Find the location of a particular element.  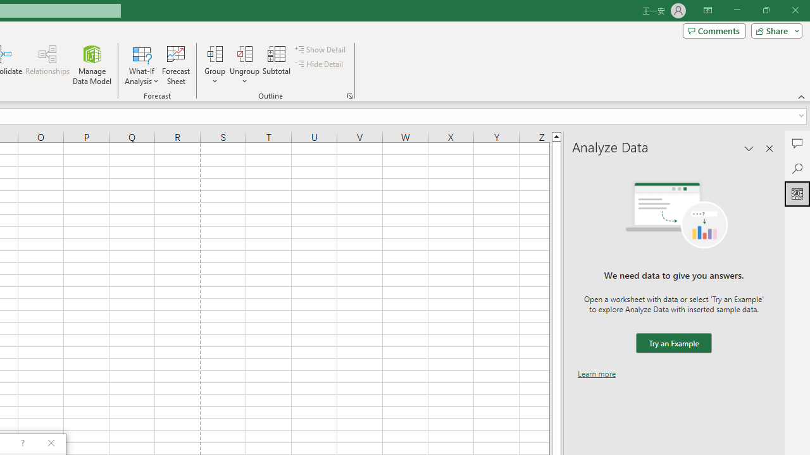

Comments is located at coordinates (714, 30).